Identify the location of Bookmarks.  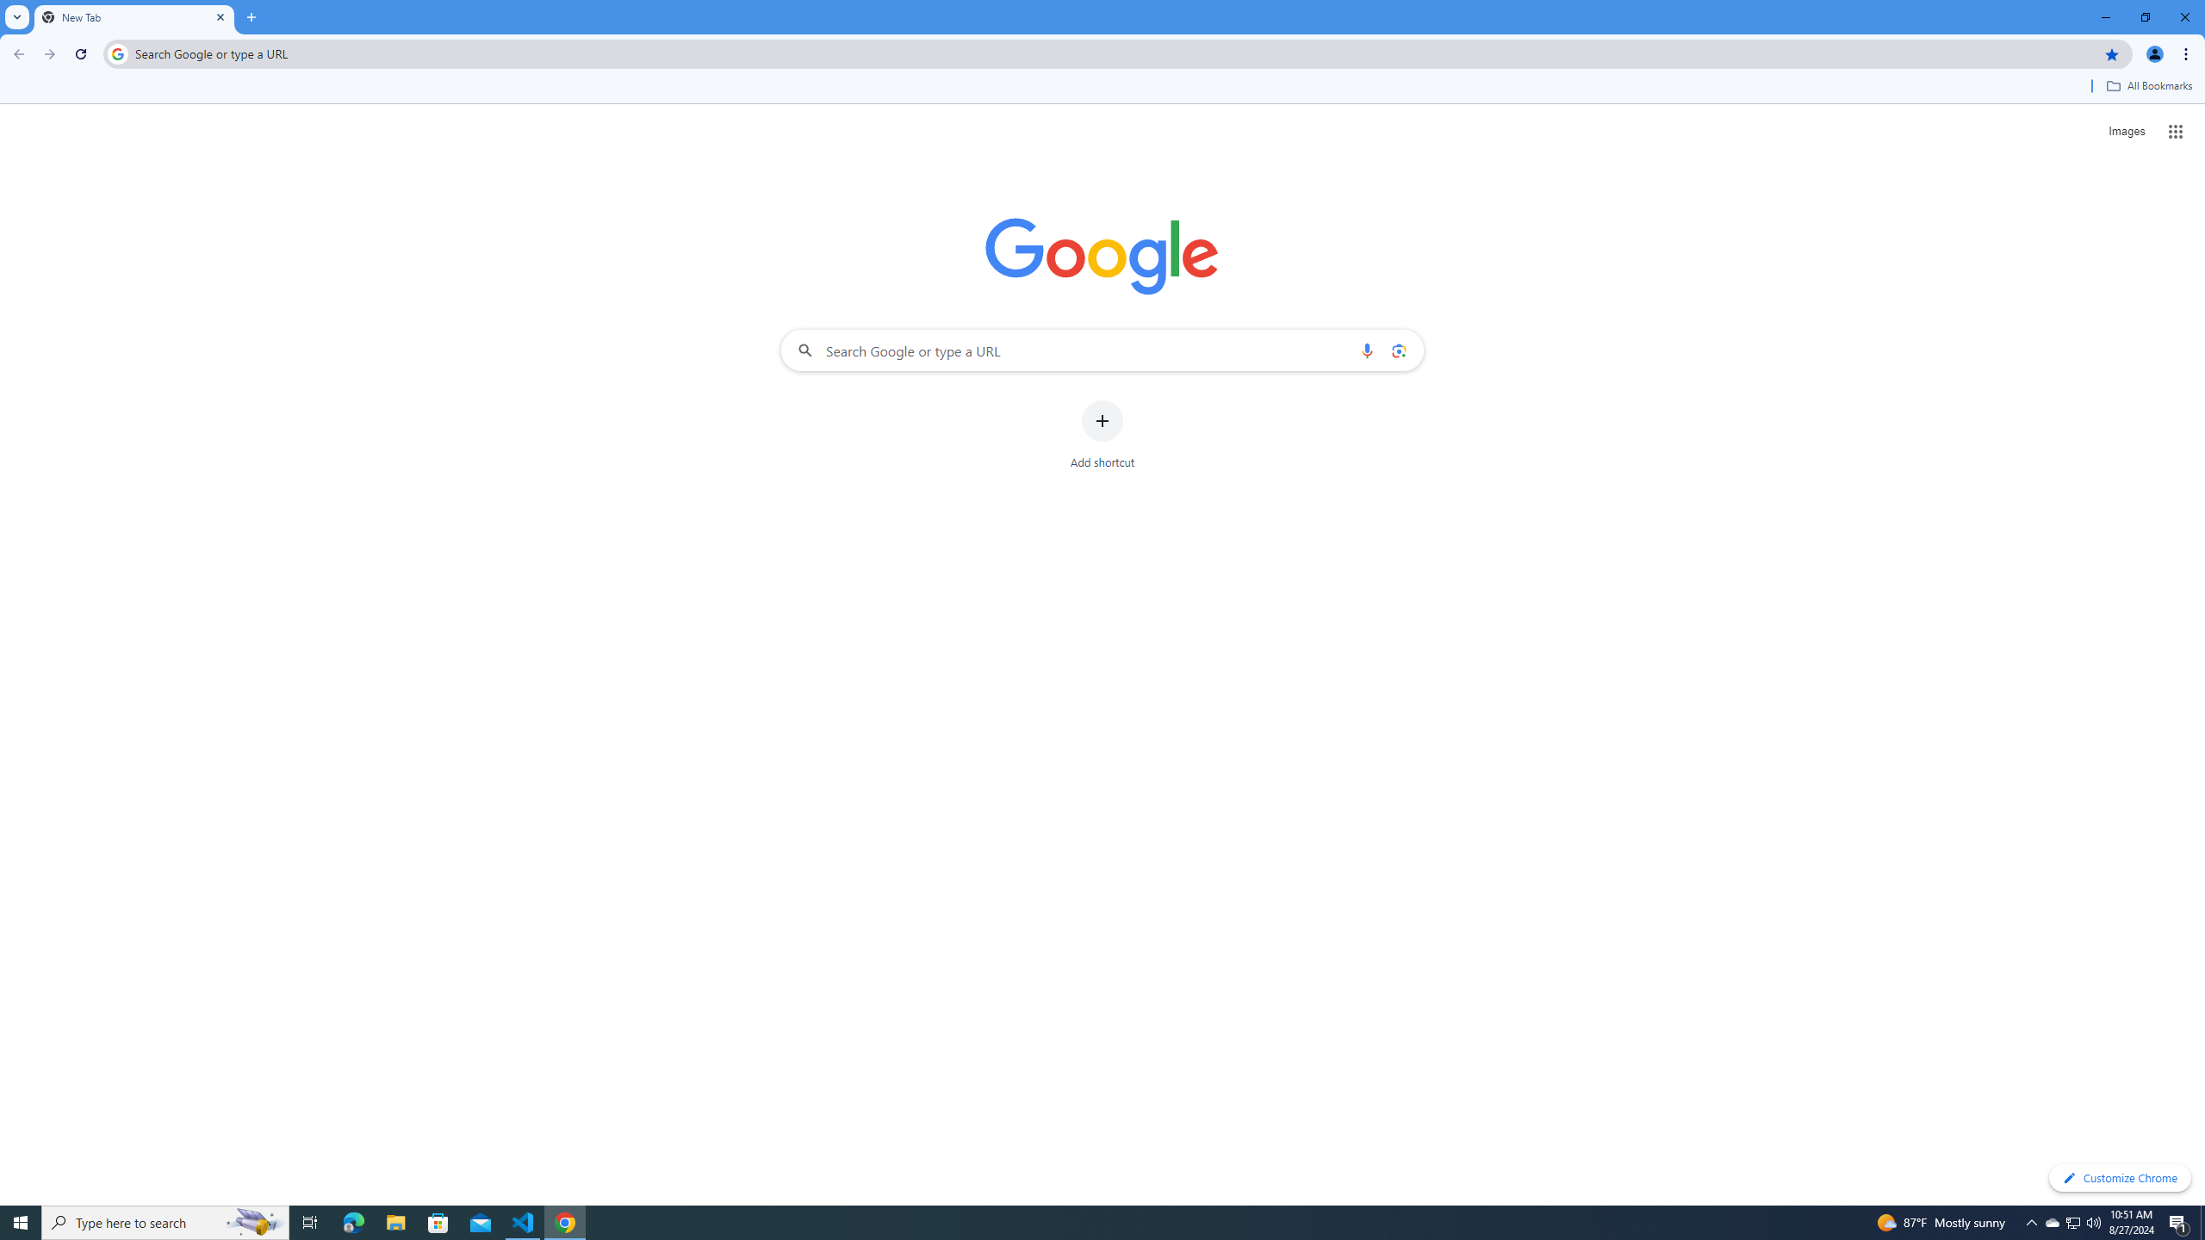
(1102, 88).